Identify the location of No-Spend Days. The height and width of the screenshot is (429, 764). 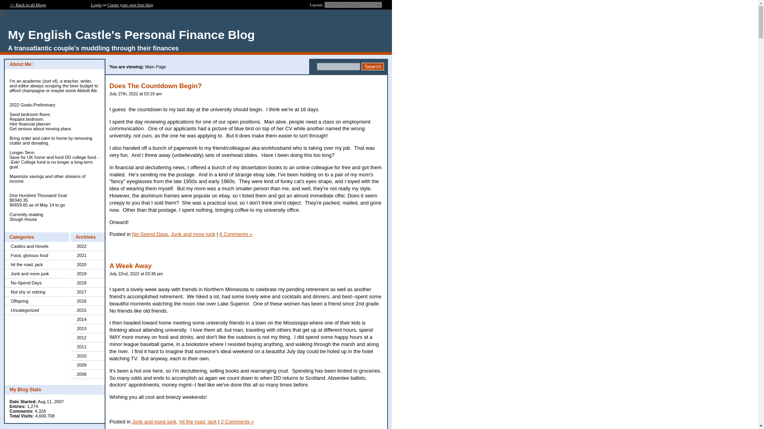
(37, 283).